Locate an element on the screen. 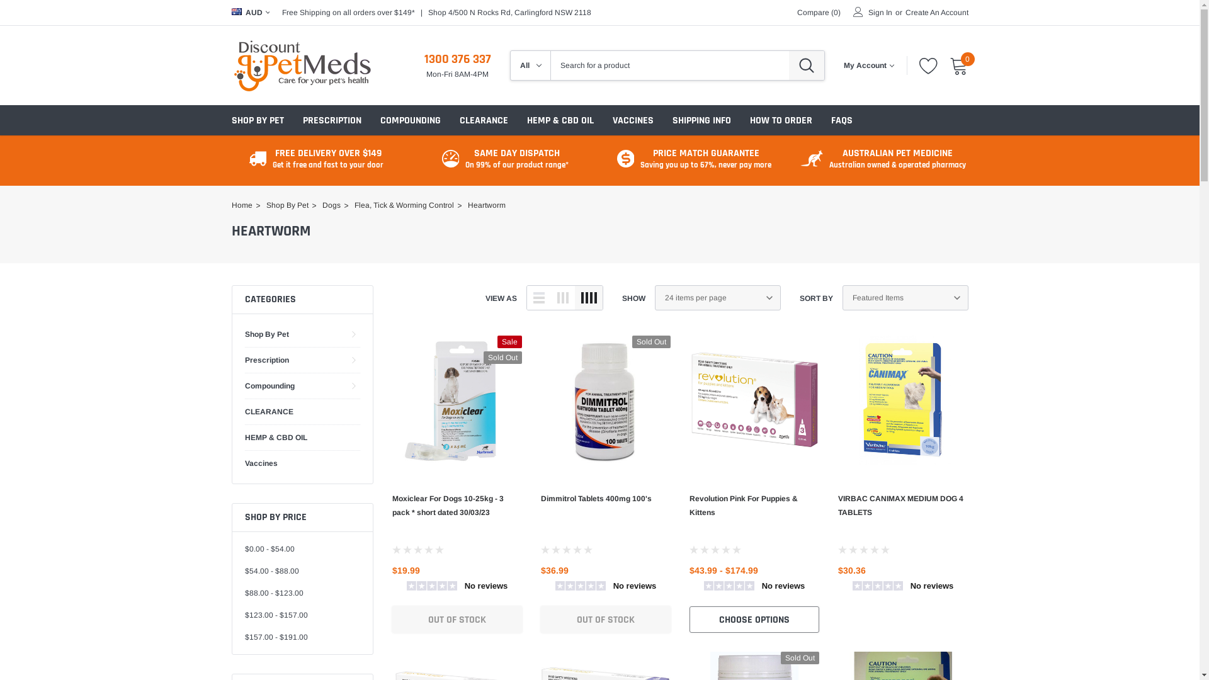 This screenshot has height=680, width=1209. Grid View 3 is located at coordinates (562, 298).